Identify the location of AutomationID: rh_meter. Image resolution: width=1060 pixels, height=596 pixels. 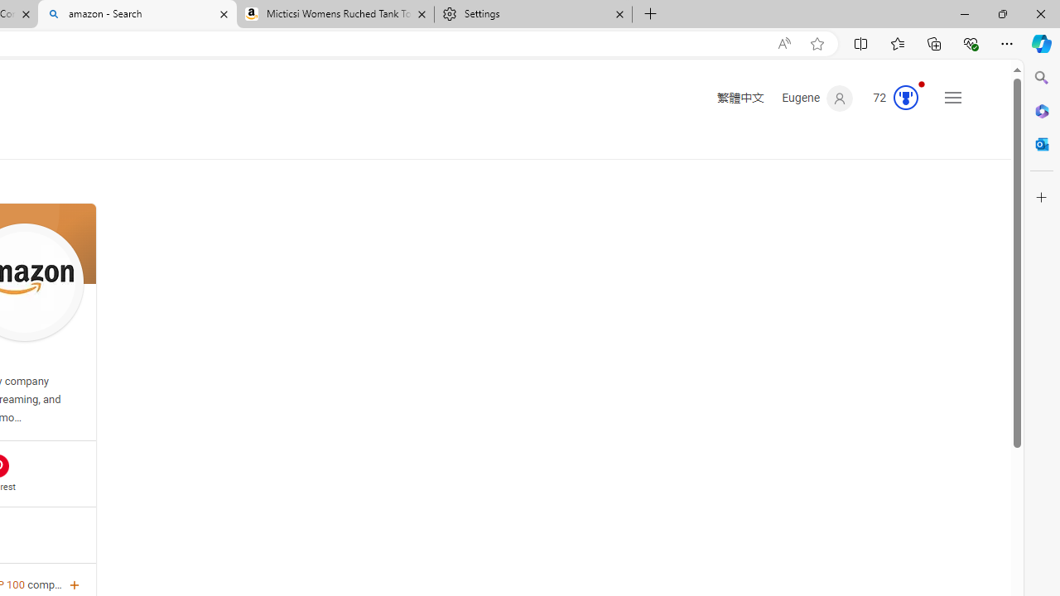
(905, 98).